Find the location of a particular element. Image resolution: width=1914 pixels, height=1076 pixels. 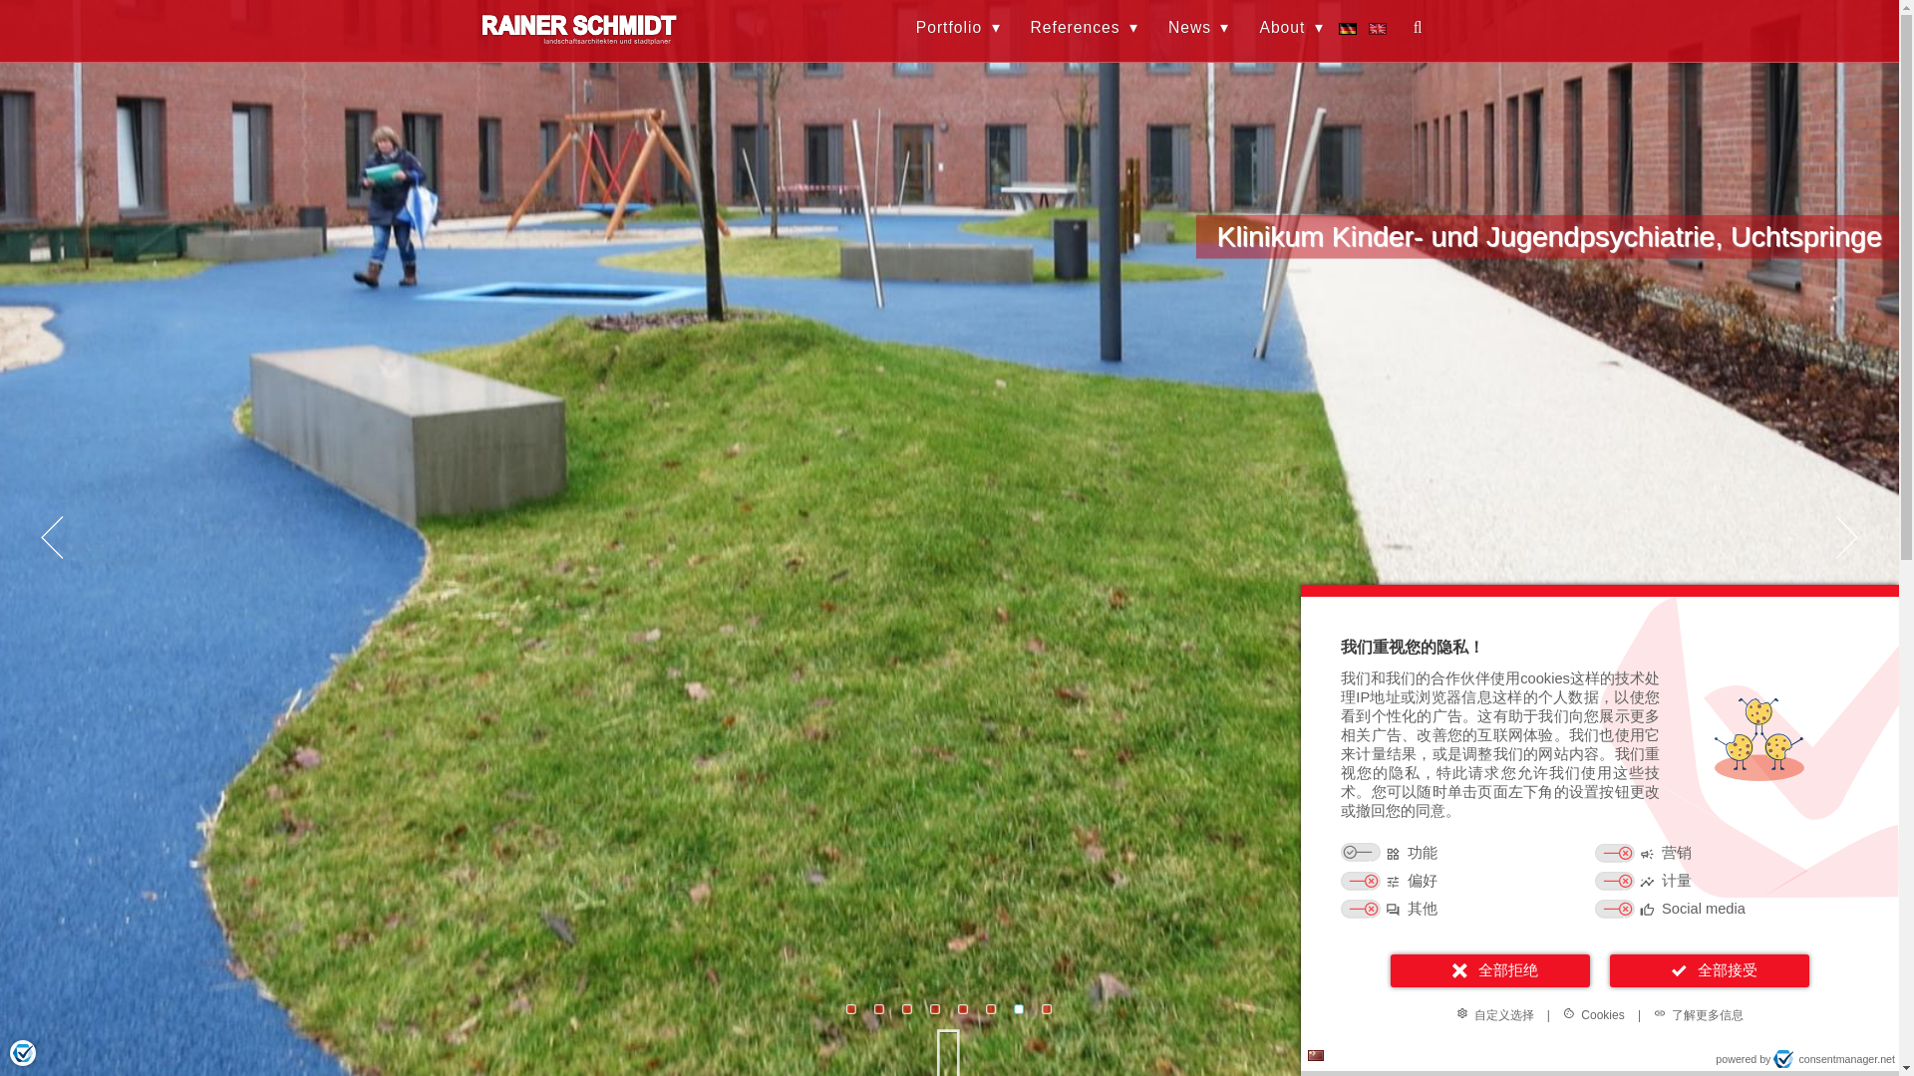

About is located at coordinates (1291, 28).